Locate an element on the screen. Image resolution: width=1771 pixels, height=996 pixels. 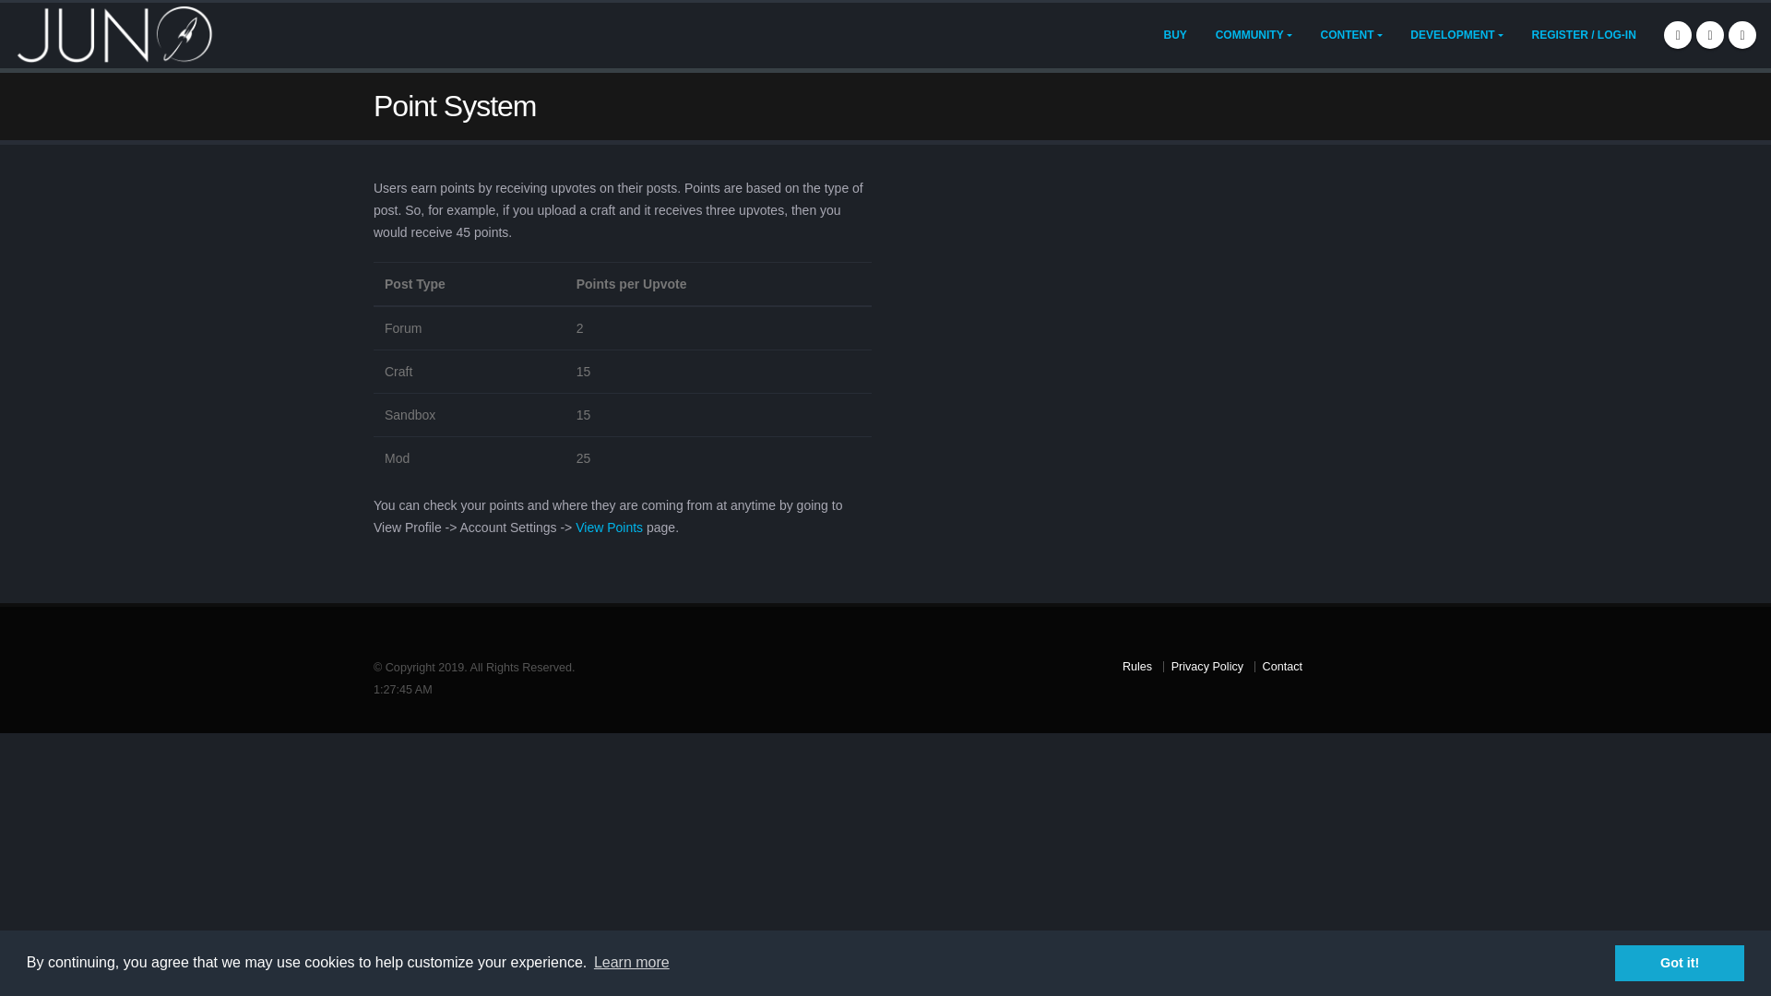
CONTENT is located at coordinates (1350, 35).